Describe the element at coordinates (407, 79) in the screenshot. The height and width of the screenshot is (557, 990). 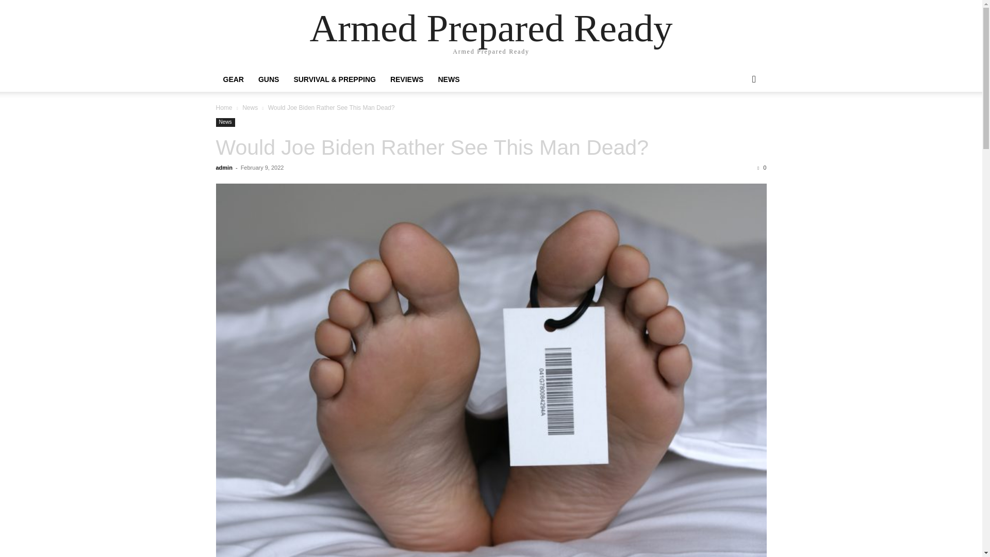
I see `REVIEWS` at that location.